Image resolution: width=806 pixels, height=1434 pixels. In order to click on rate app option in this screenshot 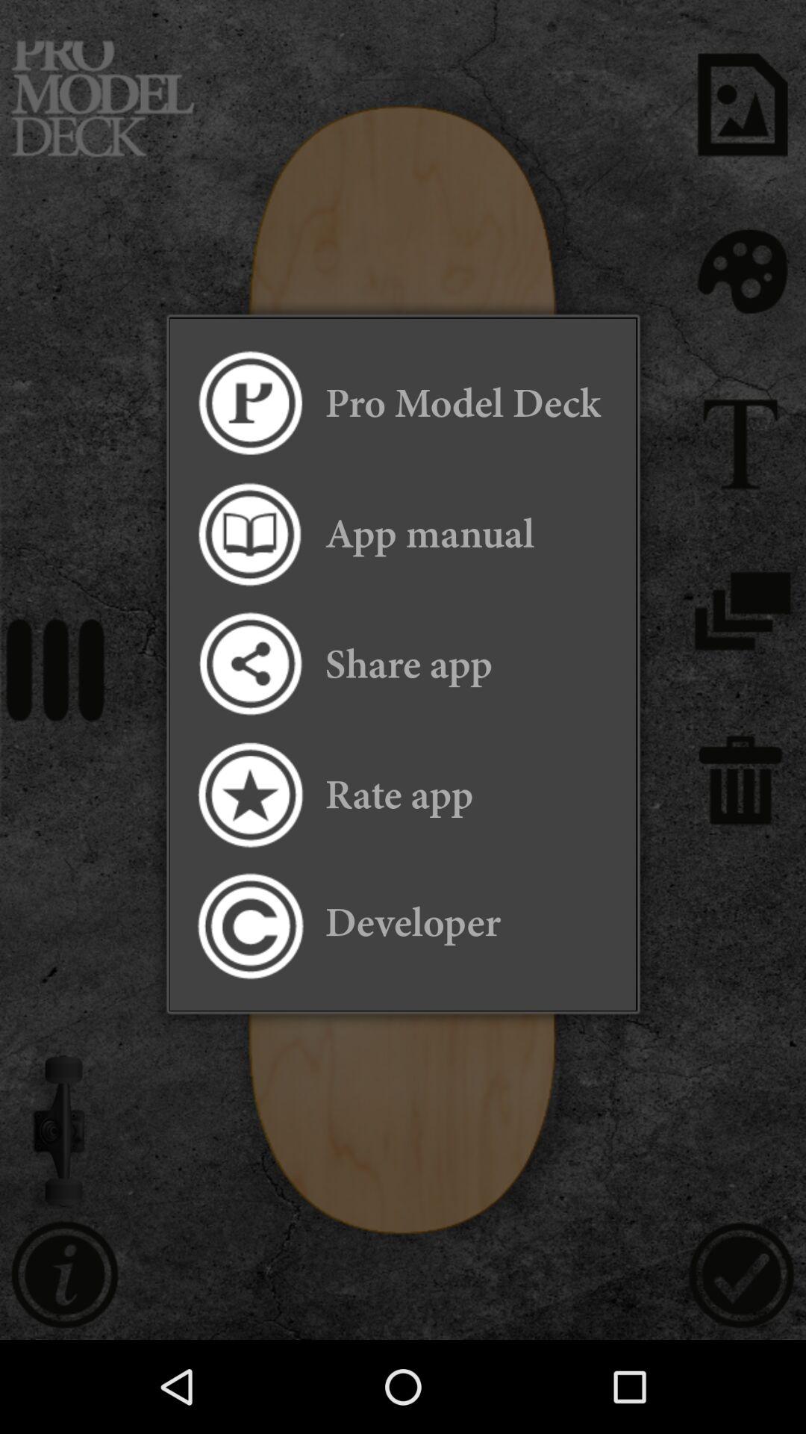, I will do `click(249, 795)`.